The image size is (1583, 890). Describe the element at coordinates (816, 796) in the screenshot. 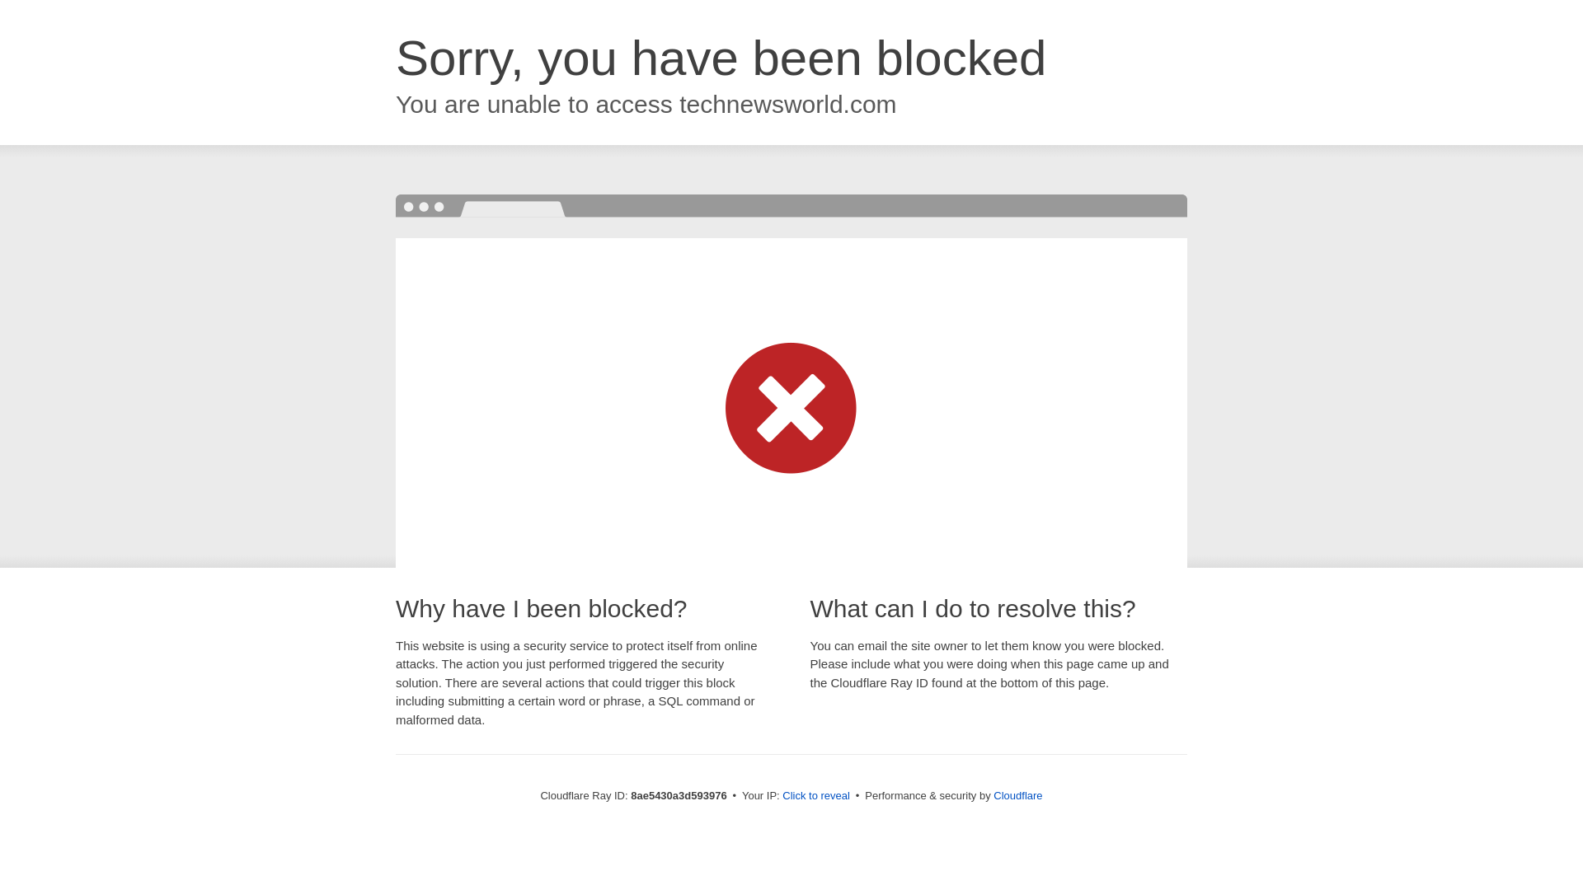

I see `Click to reveal` at that location.